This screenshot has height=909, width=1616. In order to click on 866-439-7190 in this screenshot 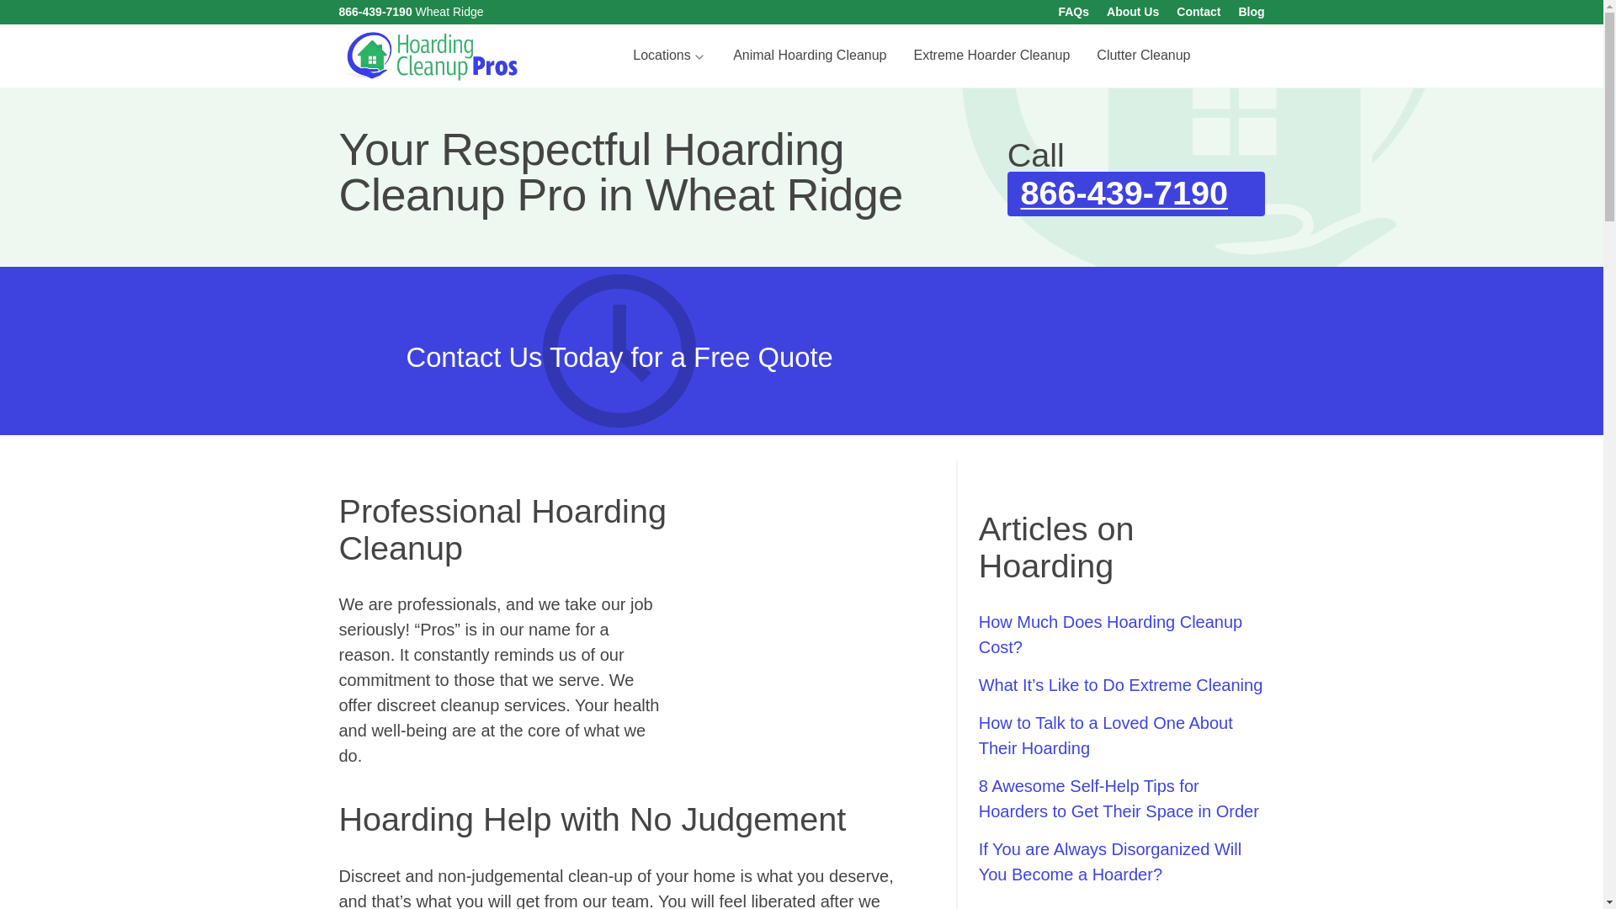, I will do `click(1136, 194)`.